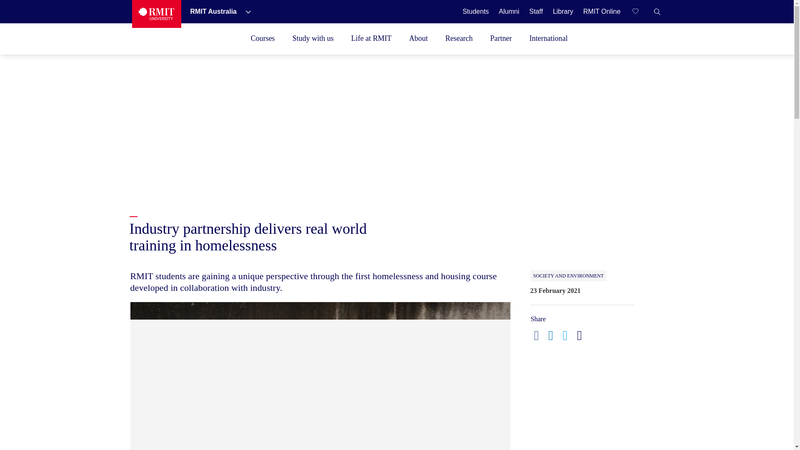 Image resolution: width=800 pixels, height=450 pixels. I want to click on Courses, so click(262, 38).